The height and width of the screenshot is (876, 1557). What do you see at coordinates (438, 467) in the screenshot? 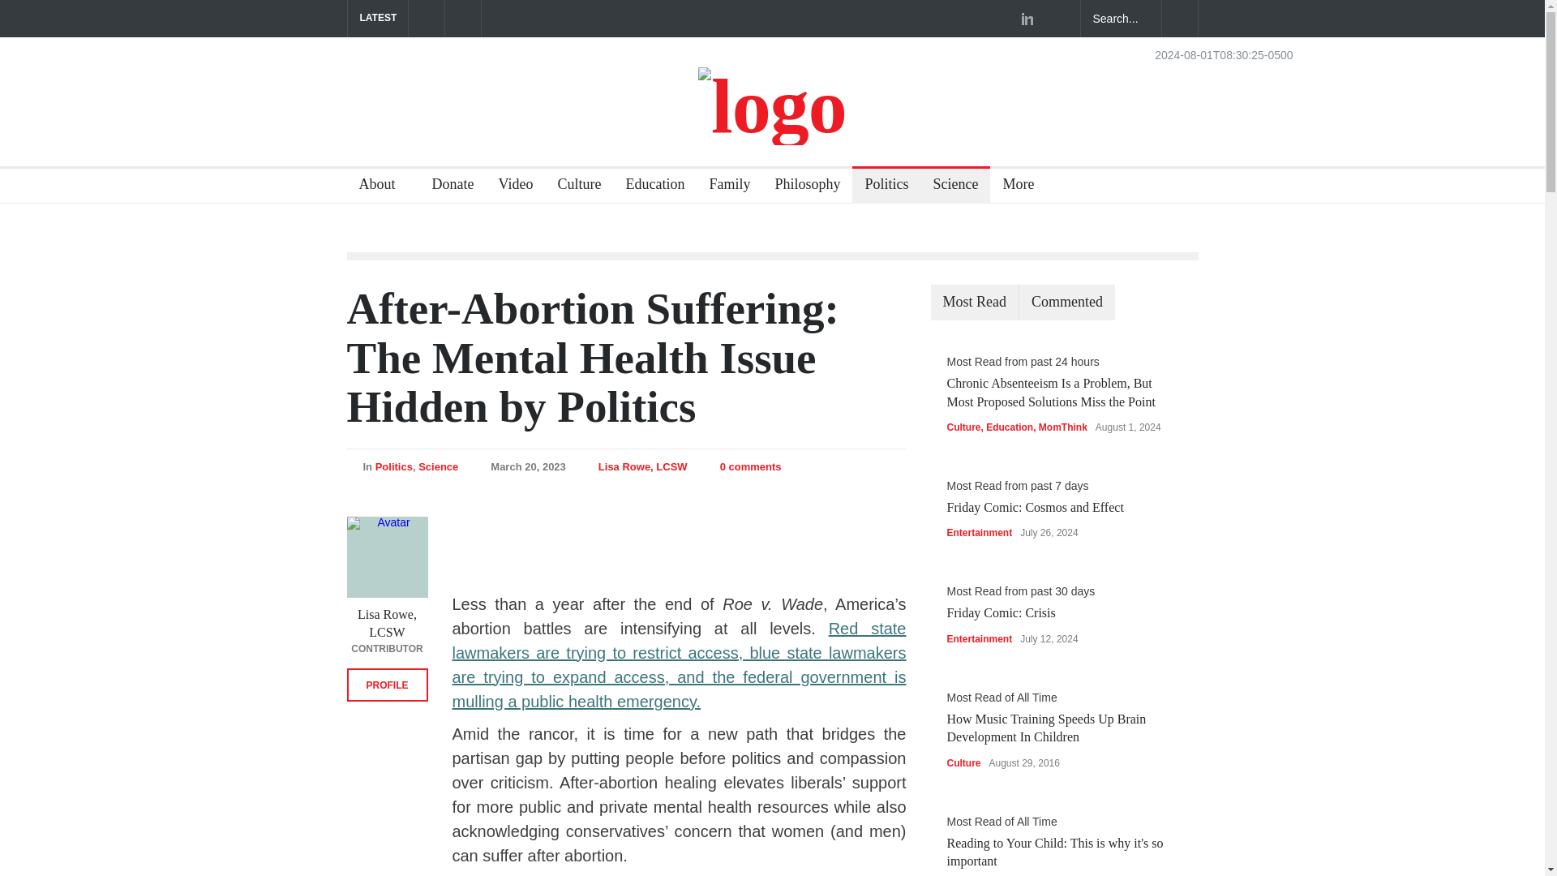
I see `Science` at bounding box center [438, 467].